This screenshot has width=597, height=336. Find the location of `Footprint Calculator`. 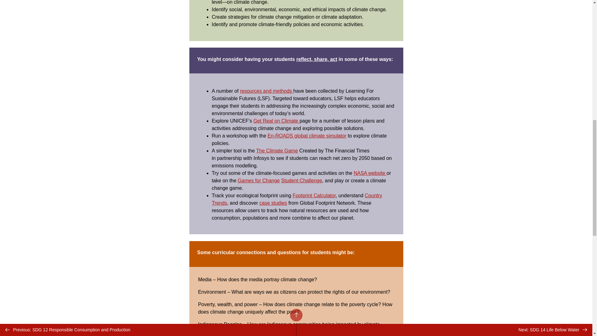

Footprint Calculator is located at coordinates (314, 195).